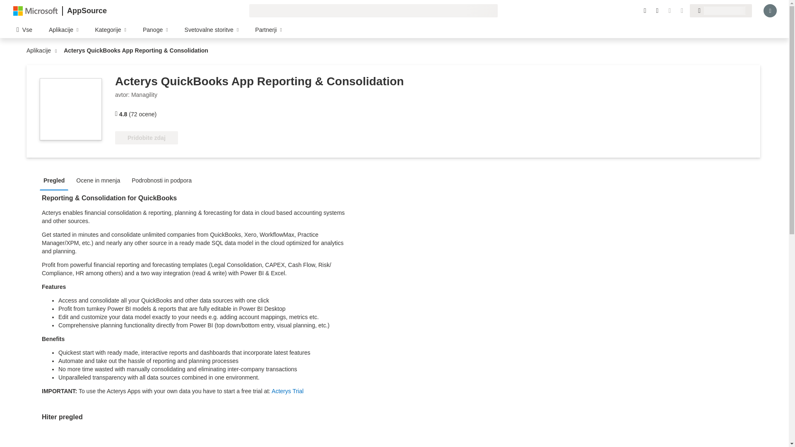  What do you see at coordinates (147, 137) in the screenshot?
I see `Pridobite zdaj` at bounding box center [147, 137].